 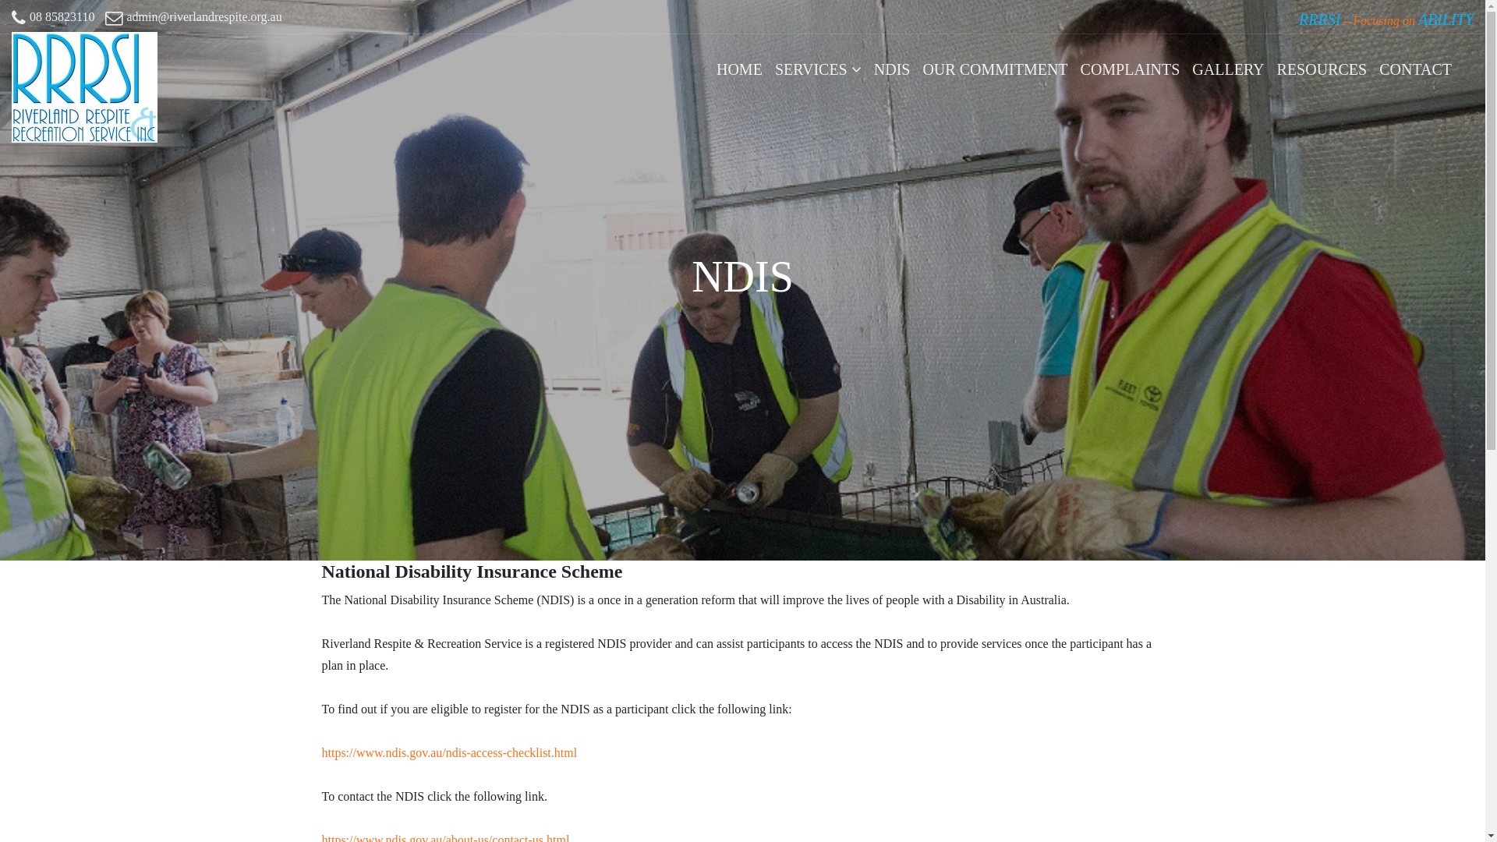 What do you see at coordinates (1131, 69) in the screenshot?
I see `COMPLAINTS` at bounding box center [1131, 69].